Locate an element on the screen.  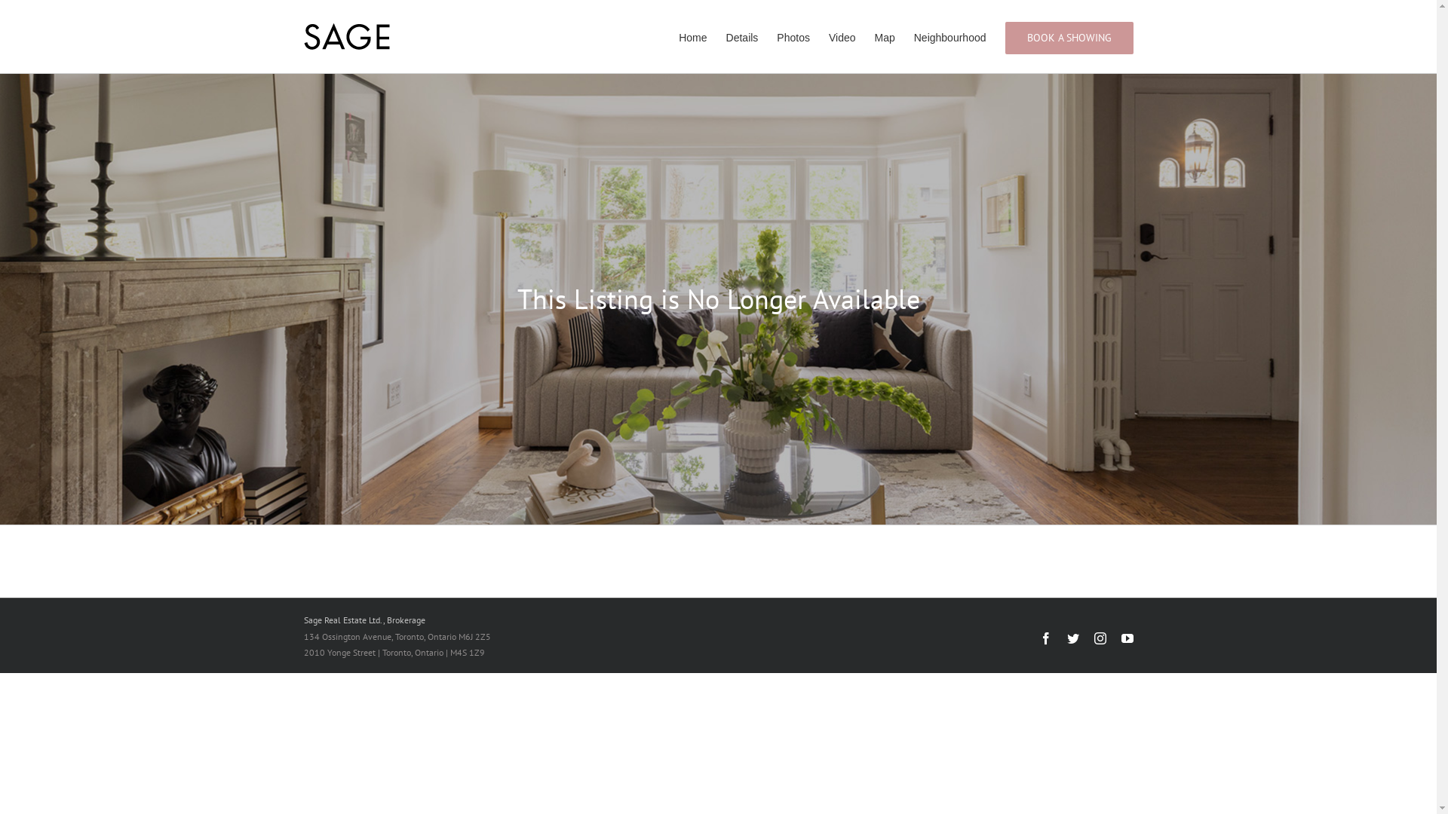
Details is located at coordinates (742, 36).